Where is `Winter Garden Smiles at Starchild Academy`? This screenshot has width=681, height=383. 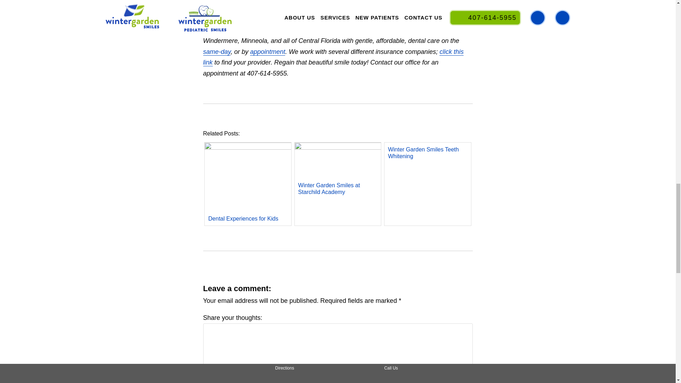 Winter Garden Smiles at Starchild Academy is located at coordinates (338, 177).